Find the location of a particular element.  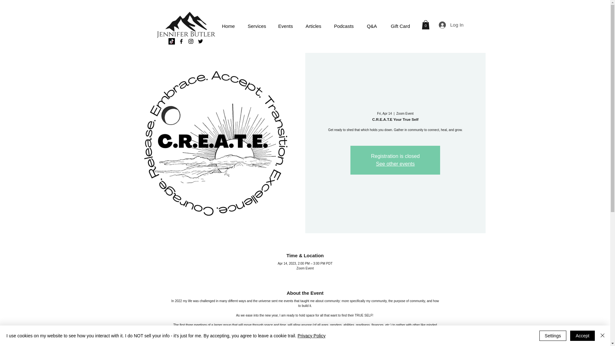

Settings is located at coordinates (553, 336).